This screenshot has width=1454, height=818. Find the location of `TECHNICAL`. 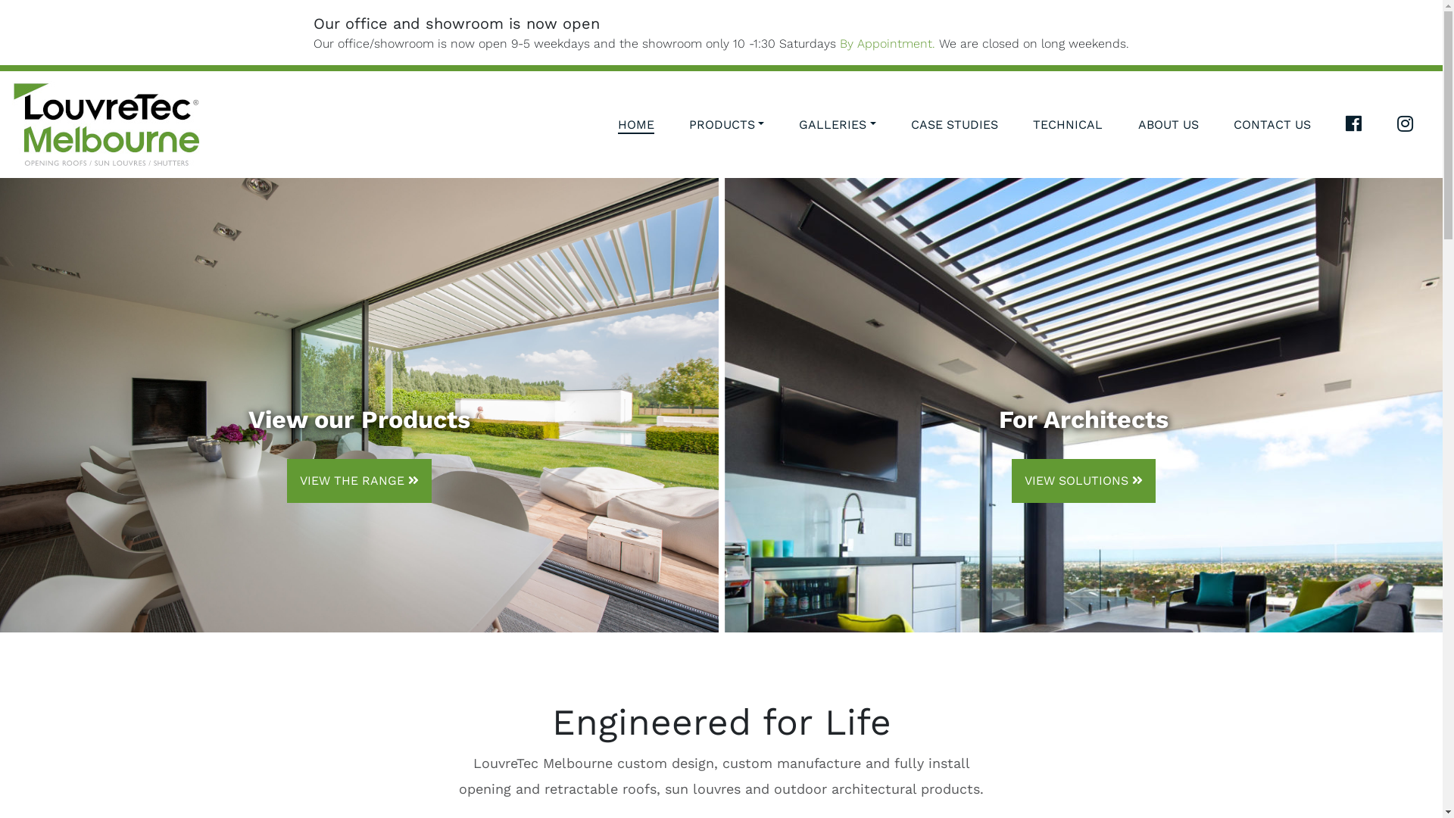

TECHNICAL is located at coordinates (1068, 124).